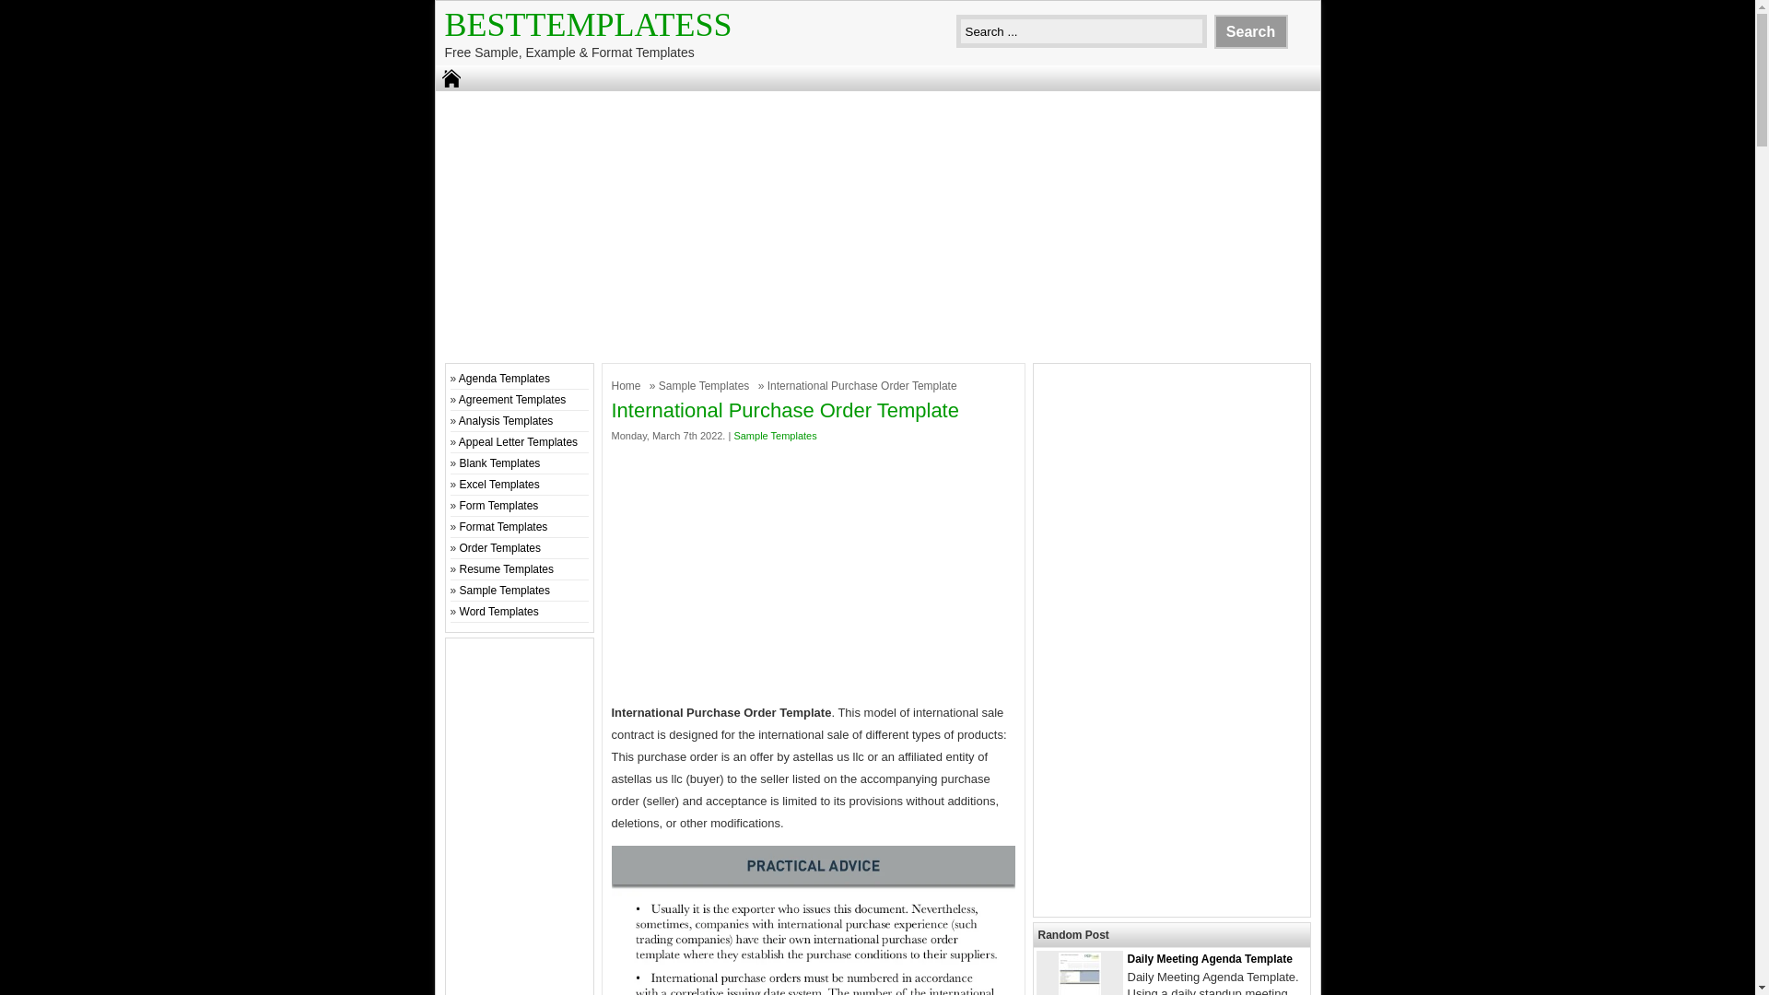 This screenshot has height=995, width=1769. Describe the element at coordinates (500, 462) in the screenshot. I see `Blank Templates` at that location.